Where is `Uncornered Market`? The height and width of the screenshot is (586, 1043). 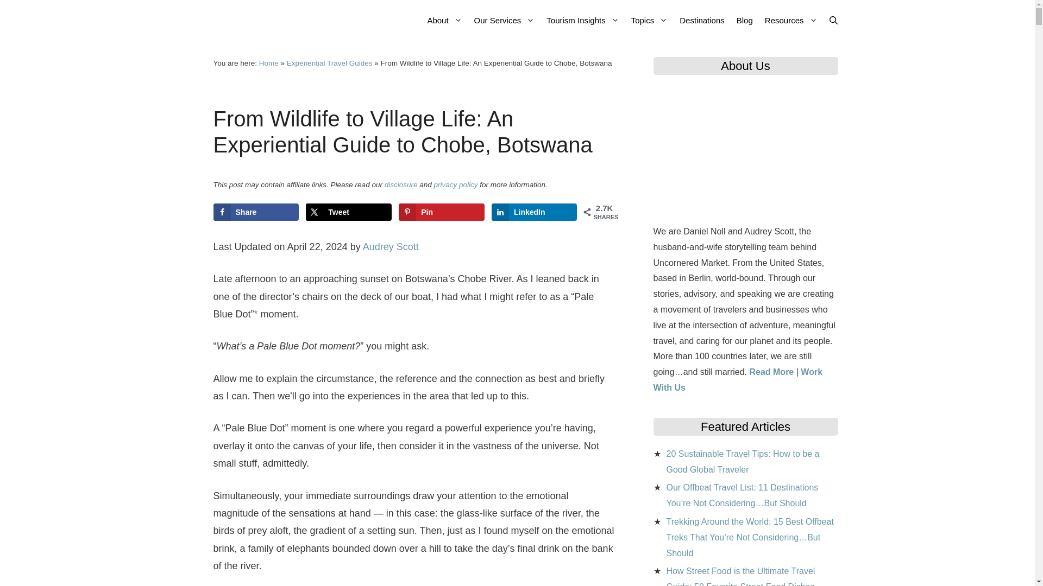
Uncornered Market is located at coordinates (272, 20).